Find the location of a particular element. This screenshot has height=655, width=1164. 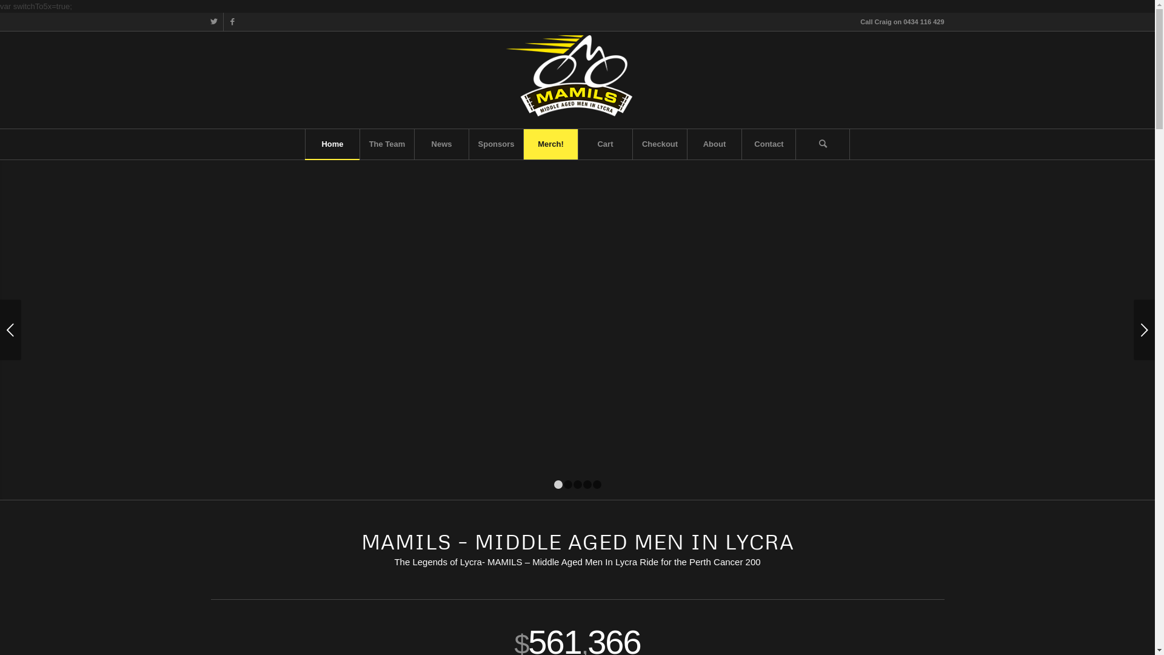

Facebook is located at coordinates (232, 22).